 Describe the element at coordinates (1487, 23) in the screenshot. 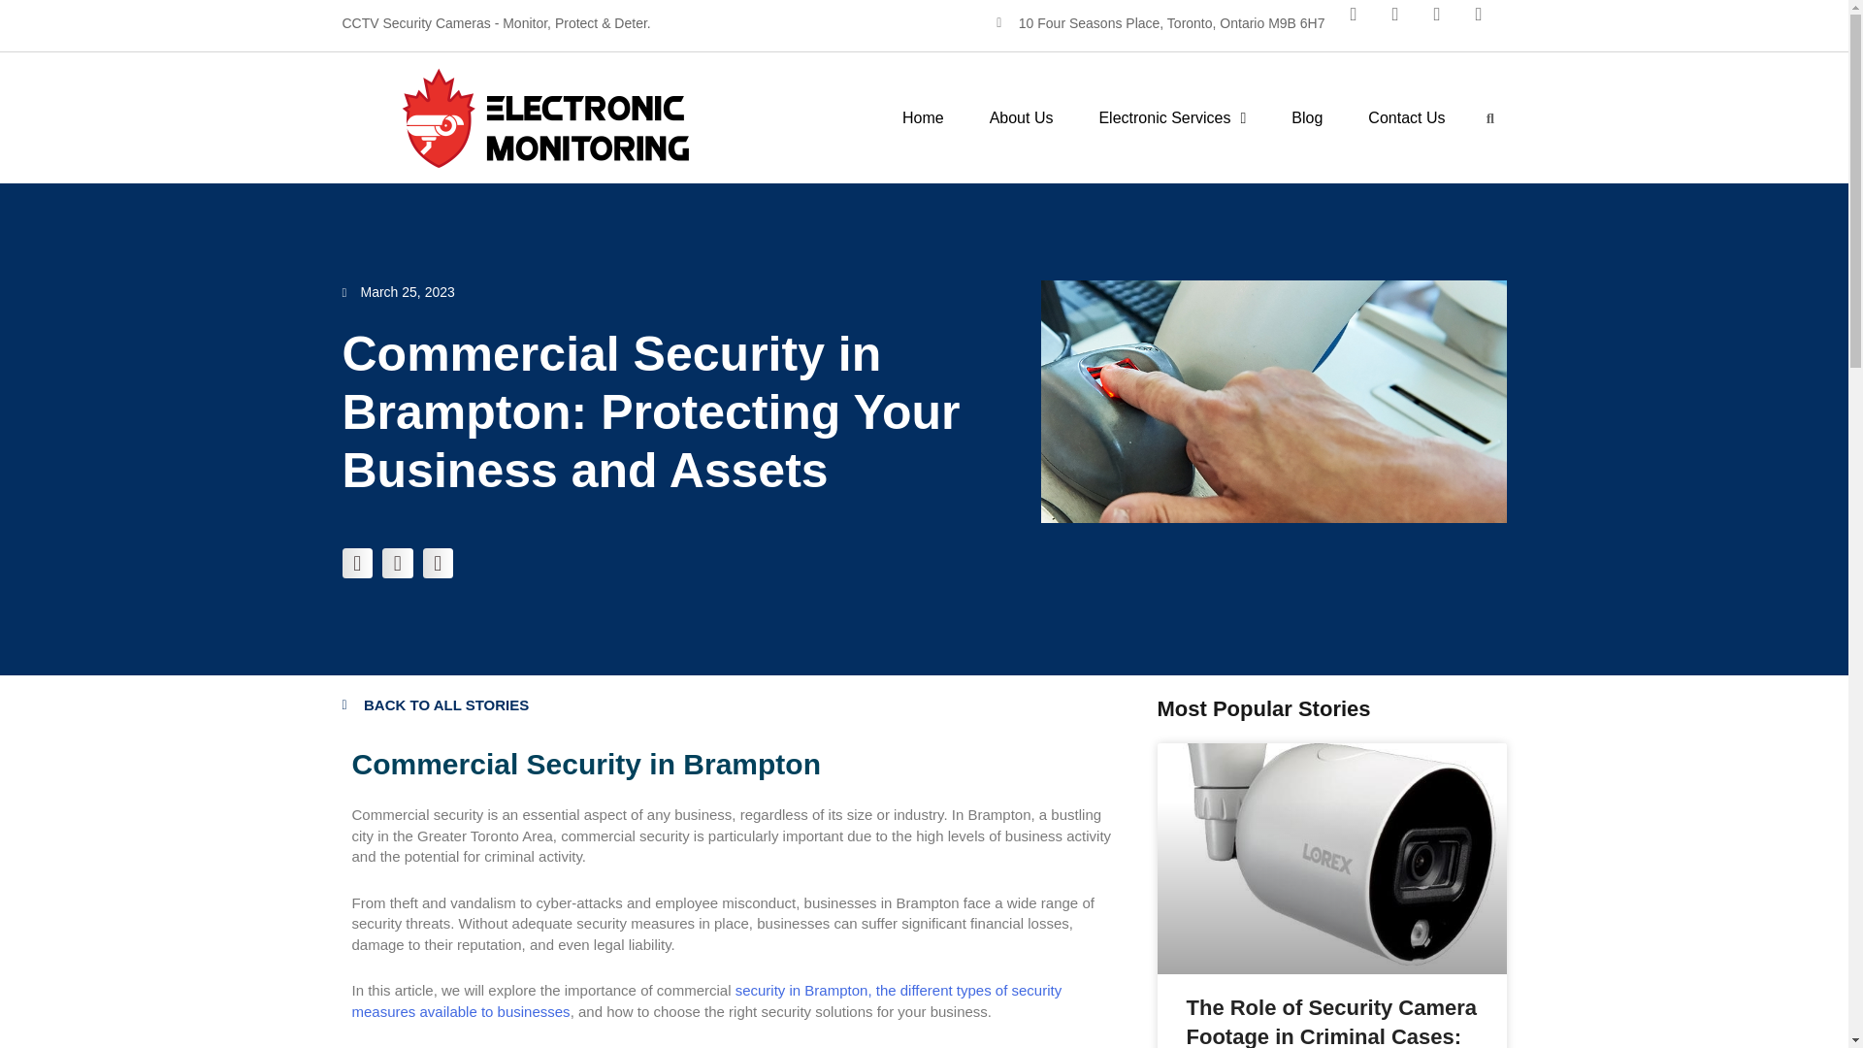

I see `Instagram` at that location.